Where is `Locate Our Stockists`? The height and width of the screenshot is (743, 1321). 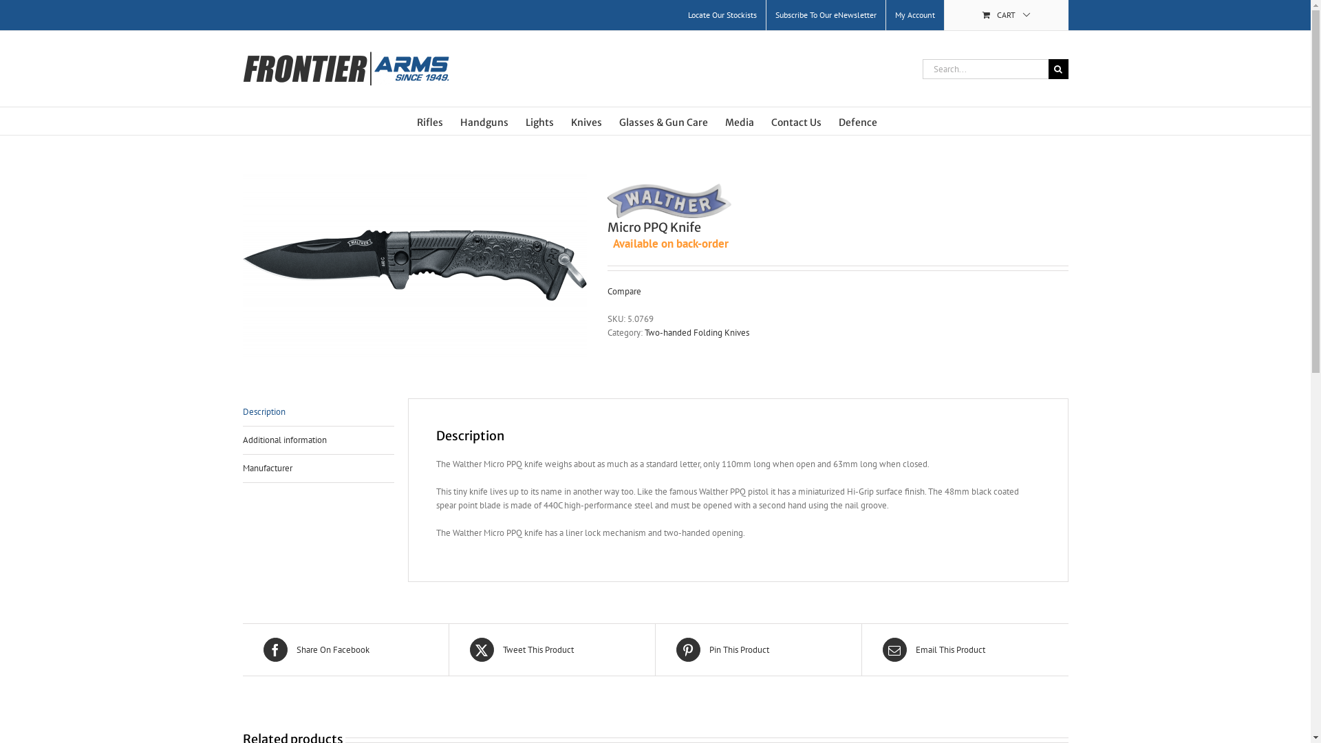 Locate Our Stockists is located at coordinates (722, 15).